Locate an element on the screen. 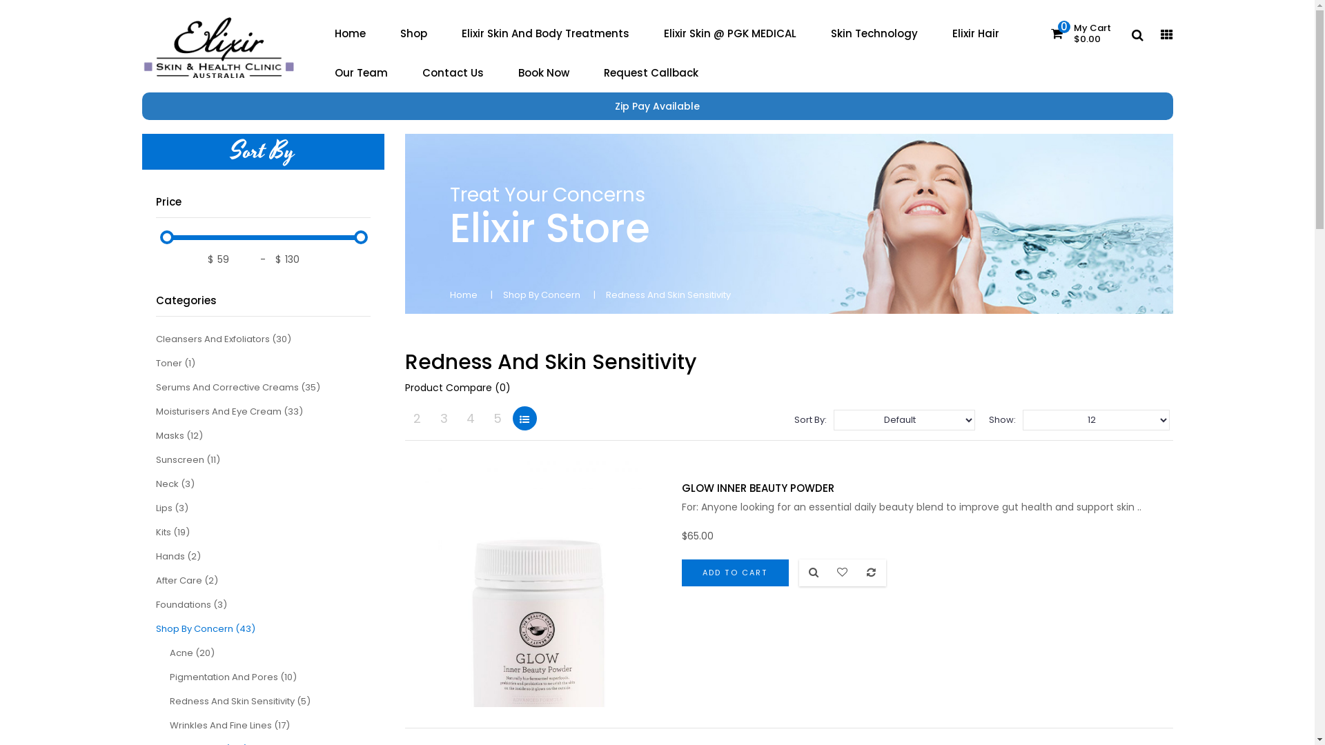 Image resolution: width=1325 pixels, height=745 pixels. Contact Us is located at coordinates (453, 72).